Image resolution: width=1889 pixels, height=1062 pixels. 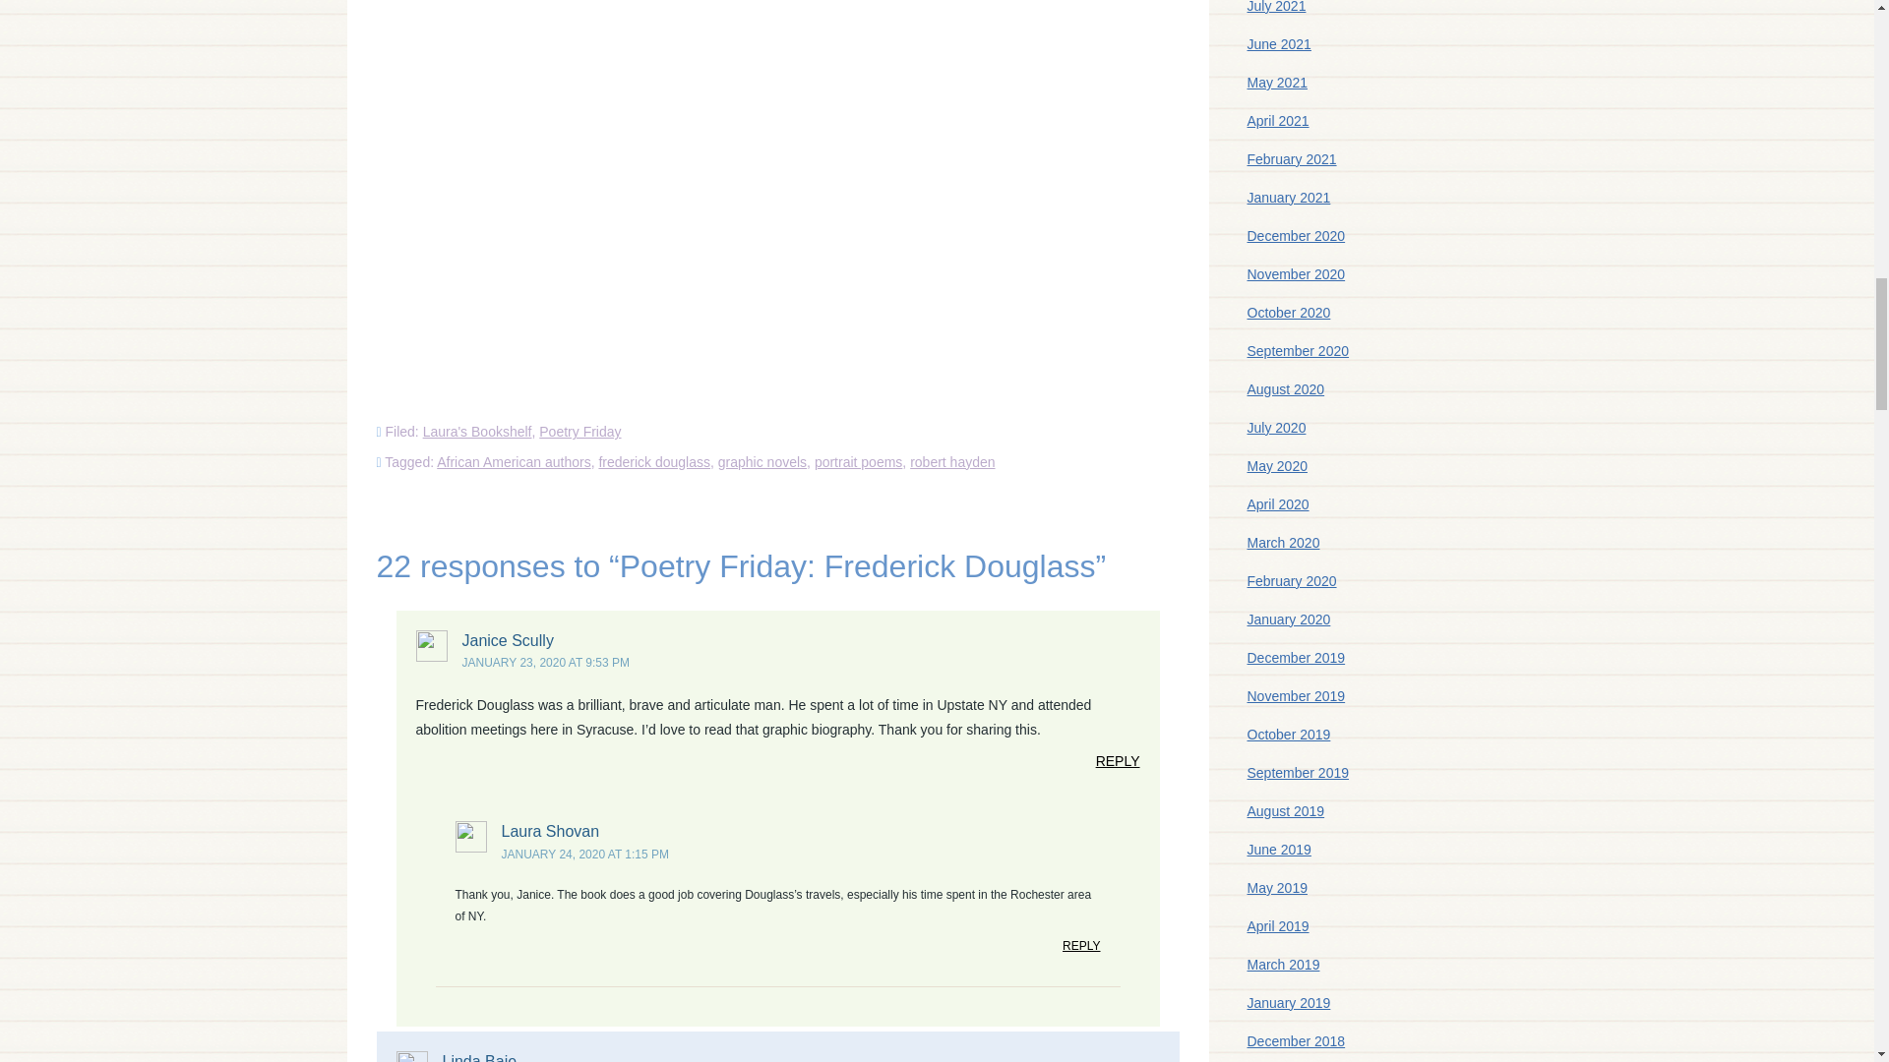 I want to click on Linda Baie, so click(x=480, y=1058).